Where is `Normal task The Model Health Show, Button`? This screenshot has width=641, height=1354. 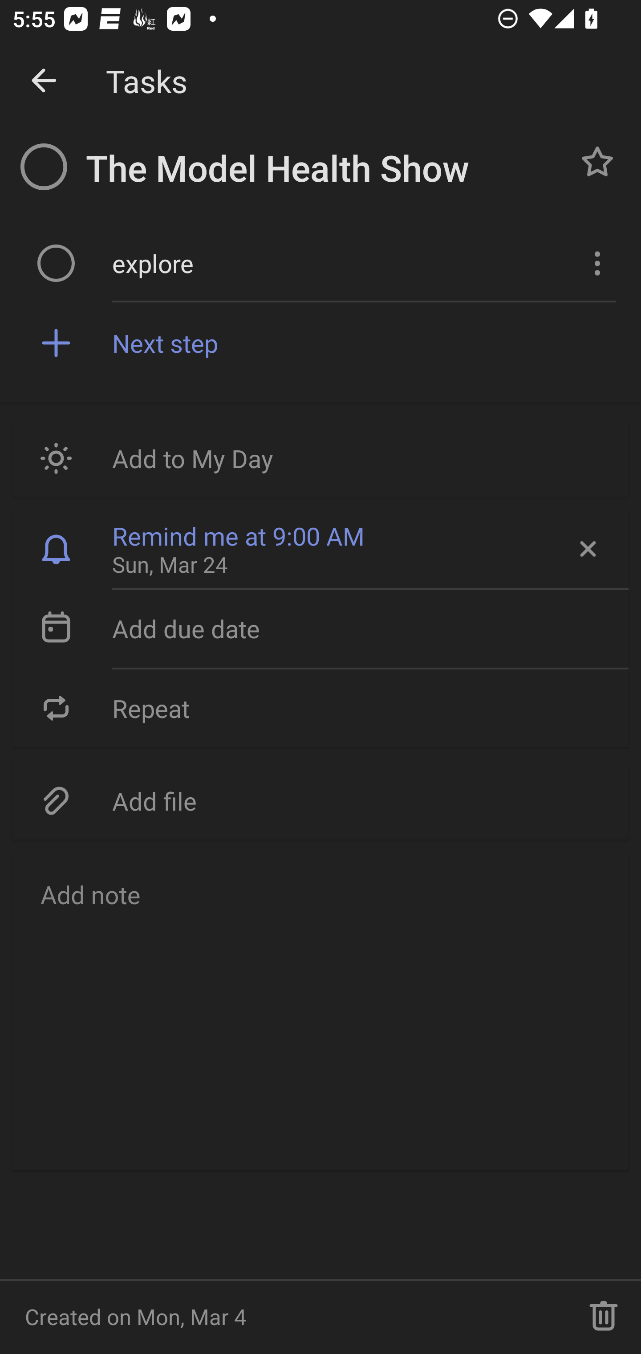
Normal task The Model Health Show, Button is located at coordinates (597, 161).